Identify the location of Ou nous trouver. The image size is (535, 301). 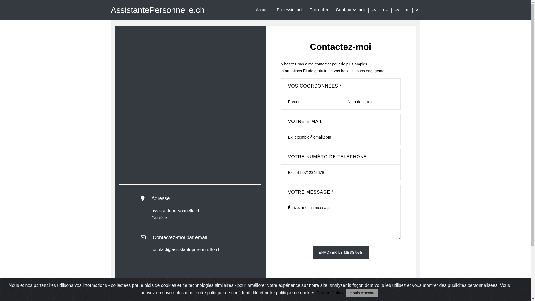
(190, 115).